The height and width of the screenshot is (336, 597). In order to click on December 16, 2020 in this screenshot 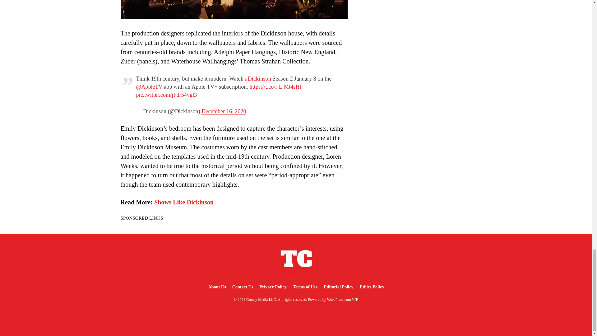, I will do `click(224, 111)`.